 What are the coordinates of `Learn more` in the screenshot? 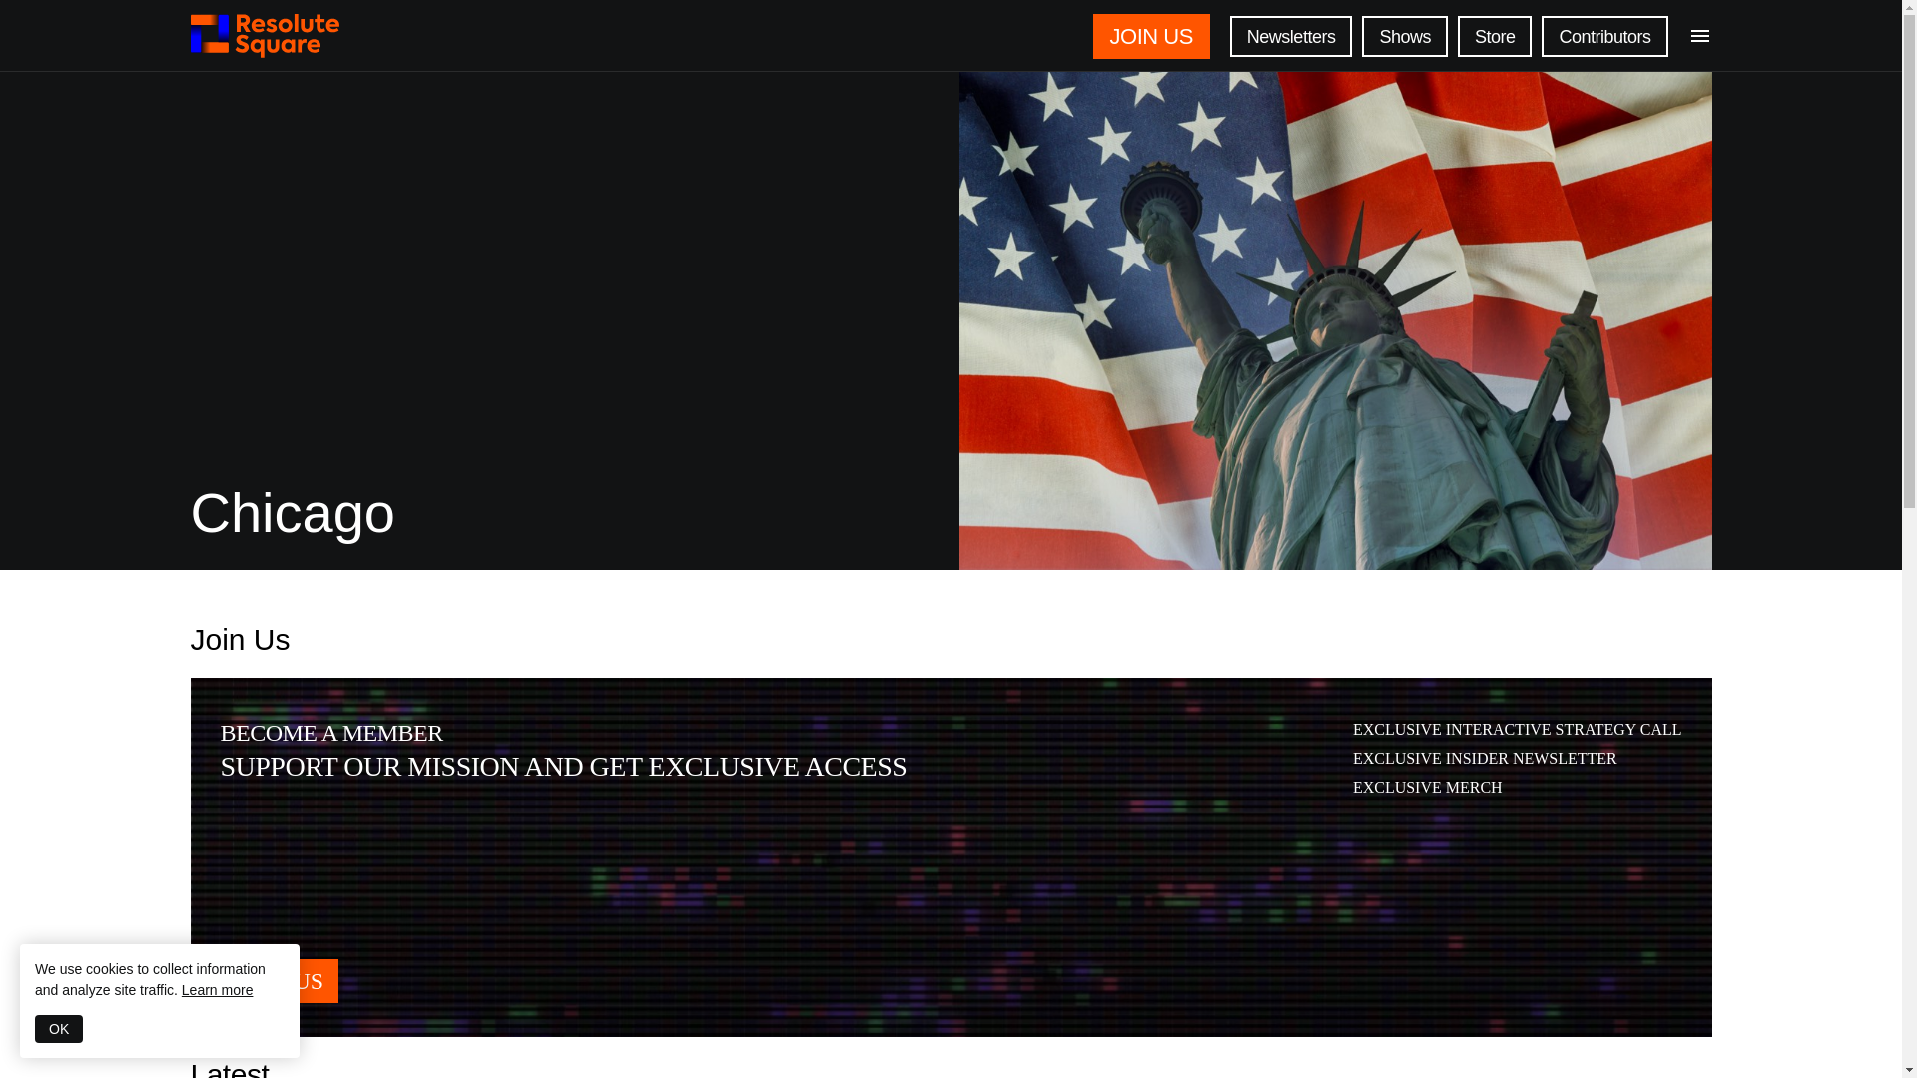 It's located at (218, 990).